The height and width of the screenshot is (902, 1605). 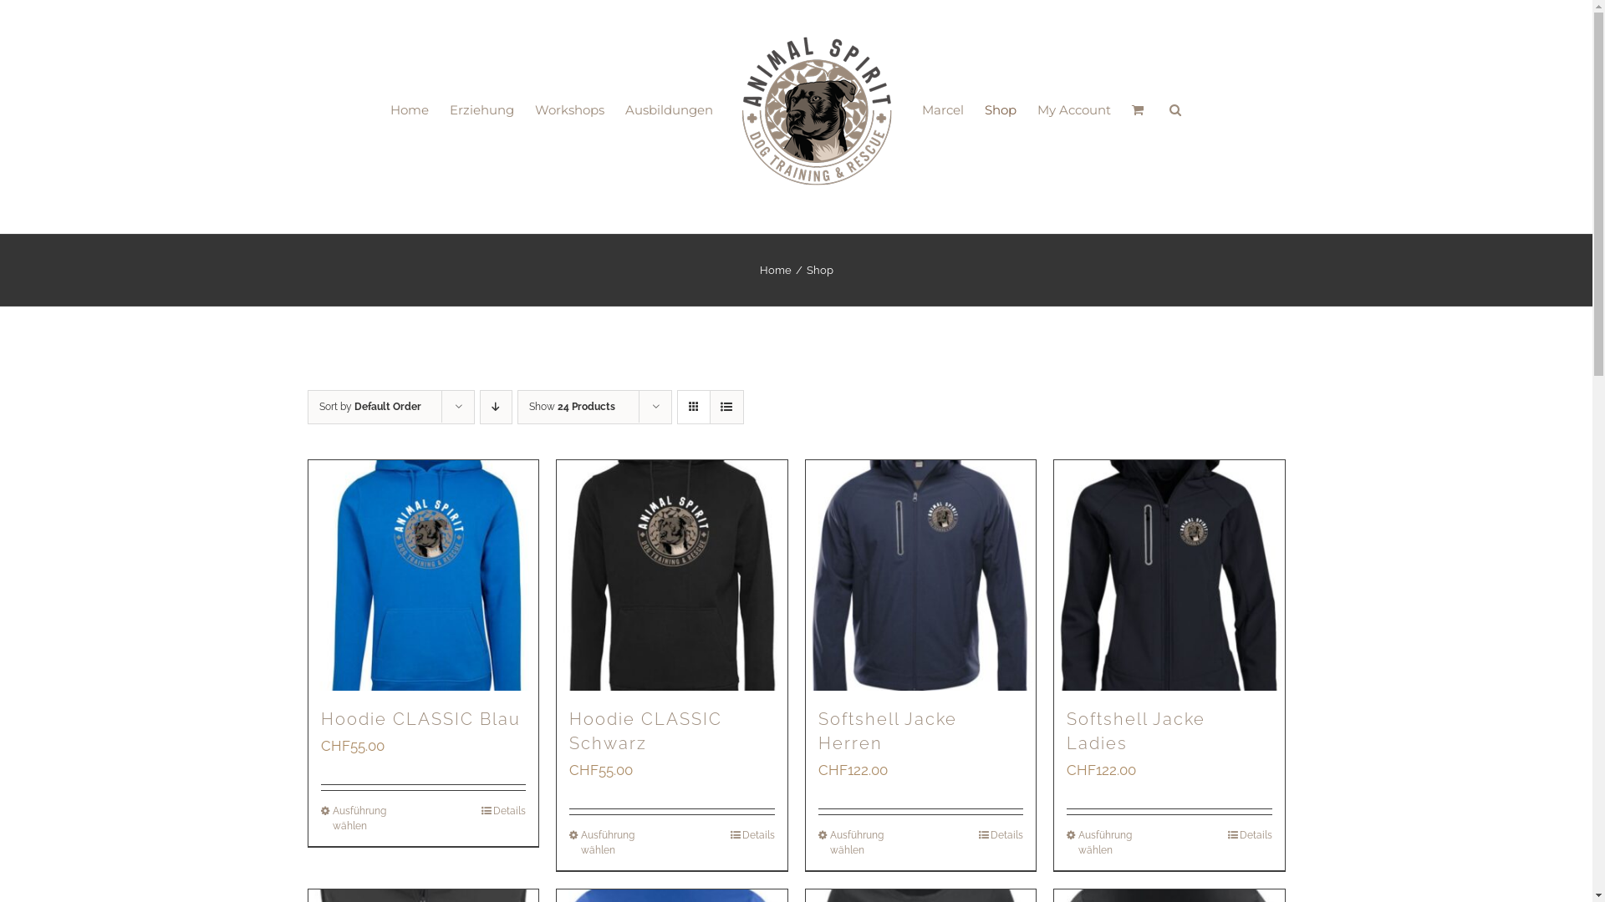 I want to click on My Account, so click(x=1074, y=109).